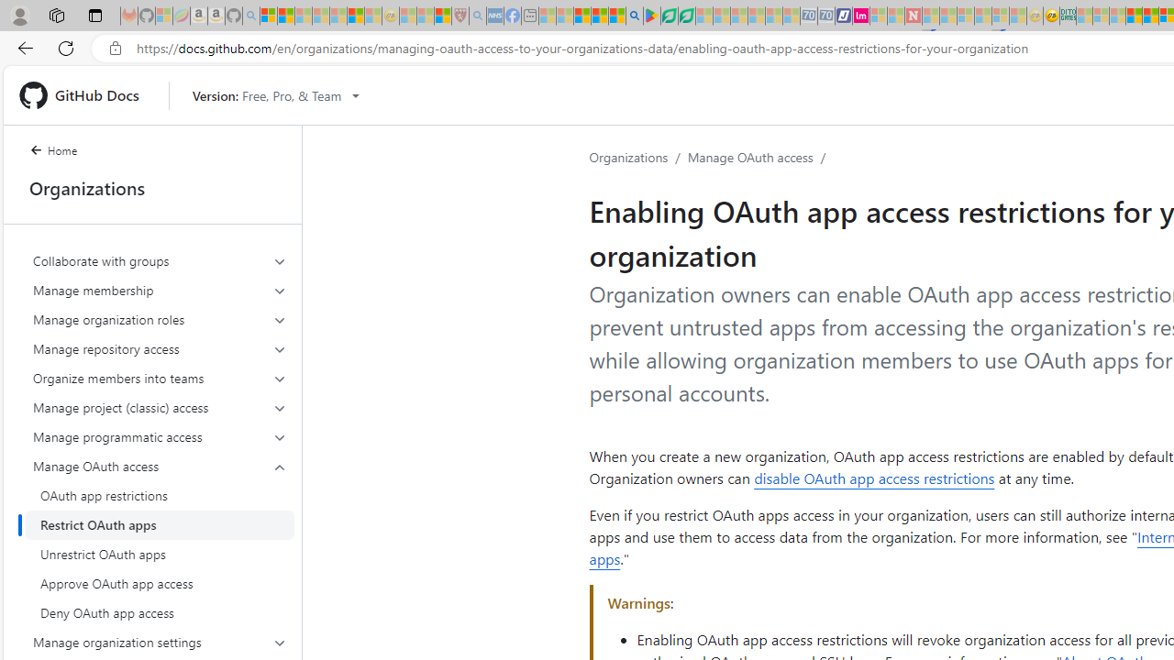  What do you see at coordinates (160, 539) in the screenshot?
I see `Manage OAuth access` at bounding box center [160, 539].